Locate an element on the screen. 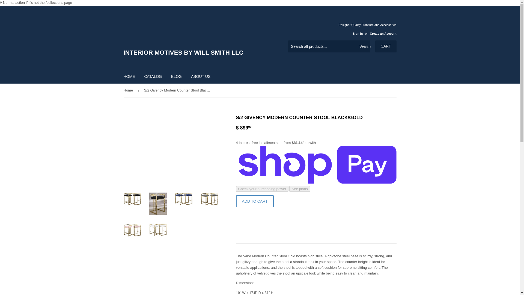 This screenshot has height=295, width=524. Sign in is located at coordinates (358, 33).